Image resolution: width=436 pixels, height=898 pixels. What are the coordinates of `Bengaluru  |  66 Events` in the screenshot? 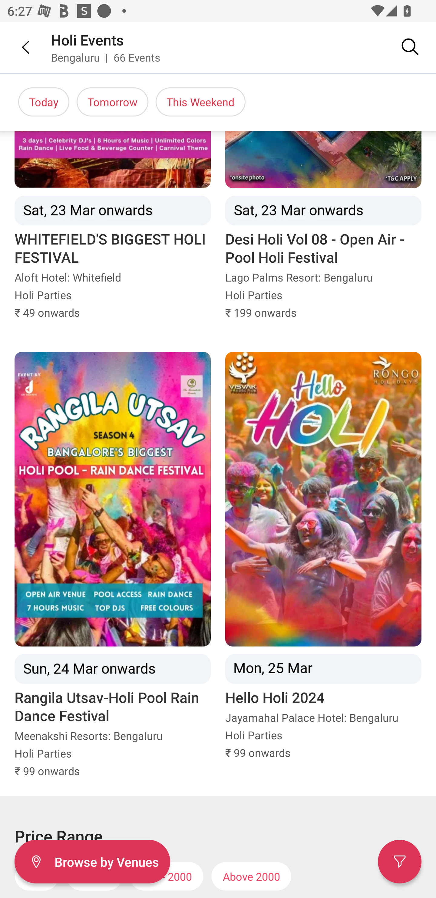 It's located at (106, 57).